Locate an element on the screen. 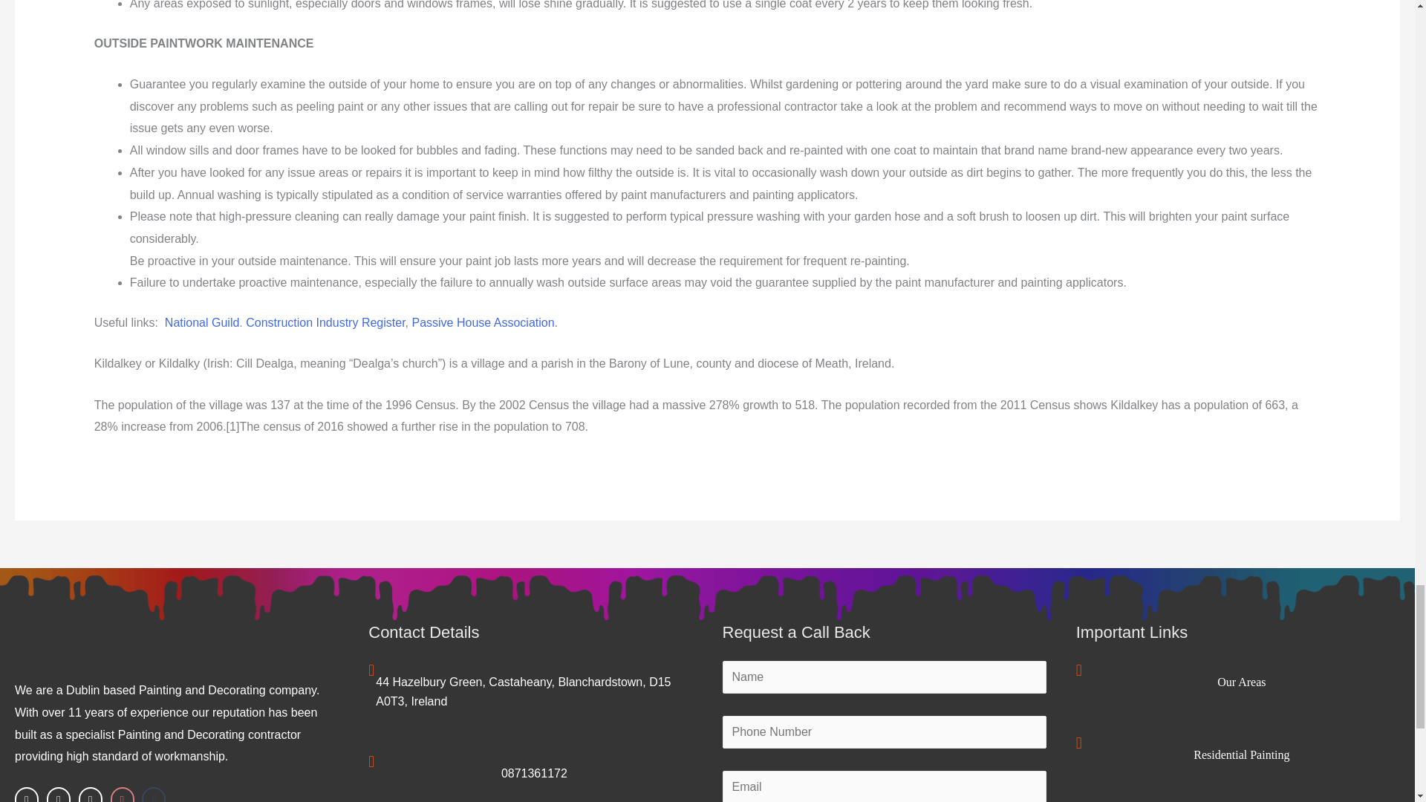  Construction Industry Register is located at coordinates (325, 322).